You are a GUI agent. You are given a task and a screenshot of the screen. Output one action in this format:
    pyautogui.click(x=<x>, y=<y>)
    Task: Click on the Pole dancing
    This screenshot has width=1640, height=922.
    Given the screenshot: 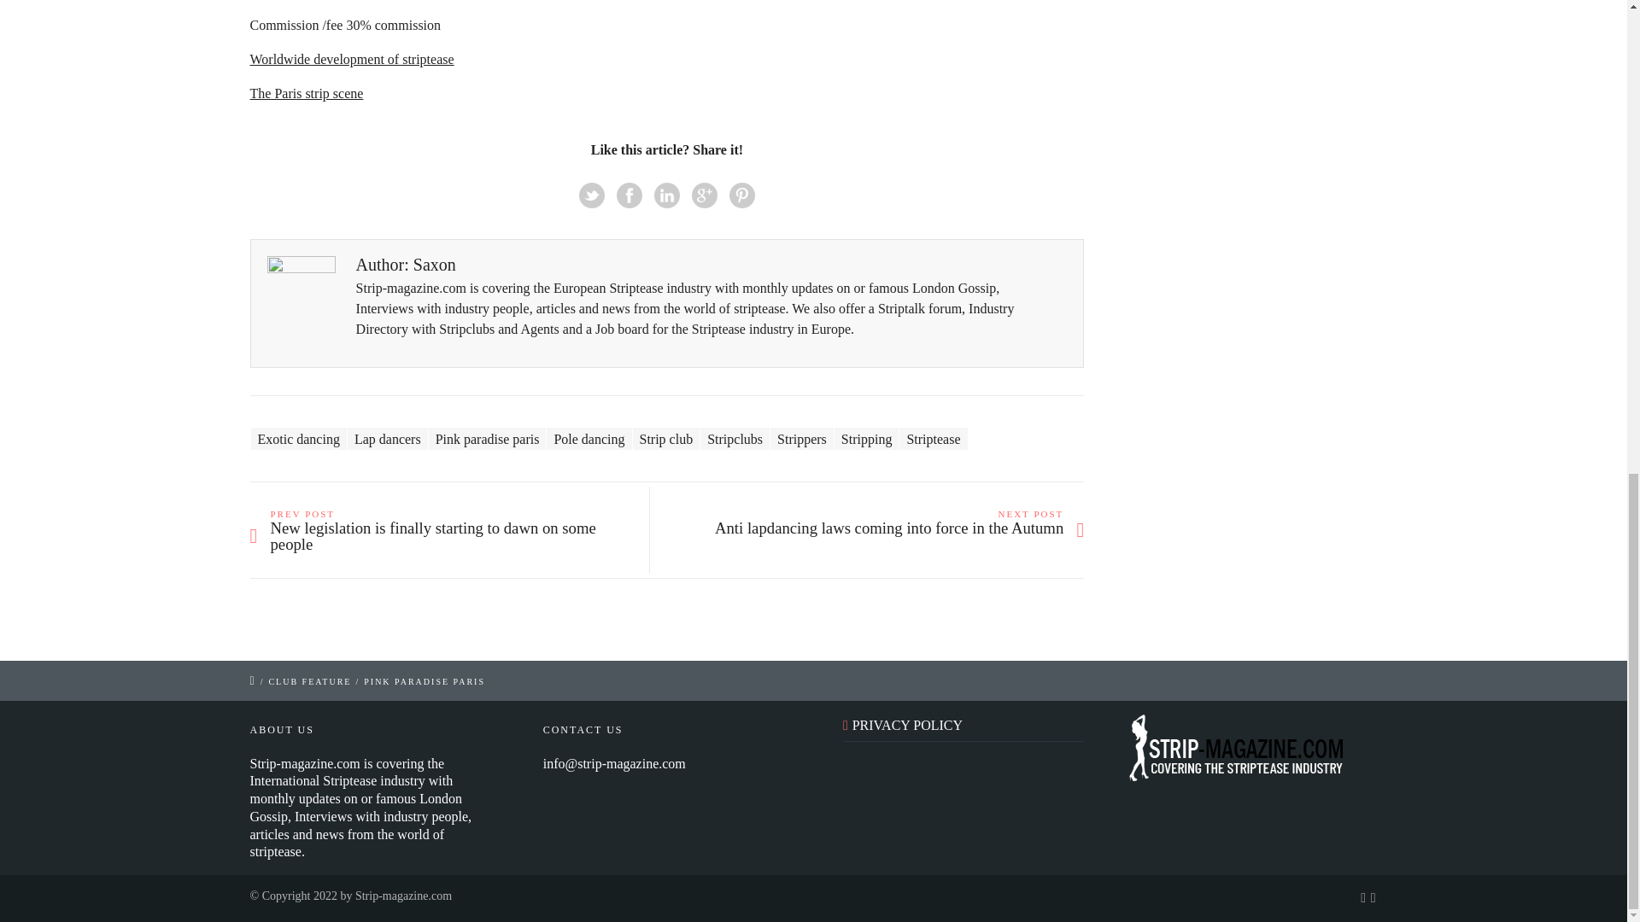 What is the action you would take?
    pyautogui.click(x=589, y=439)
    